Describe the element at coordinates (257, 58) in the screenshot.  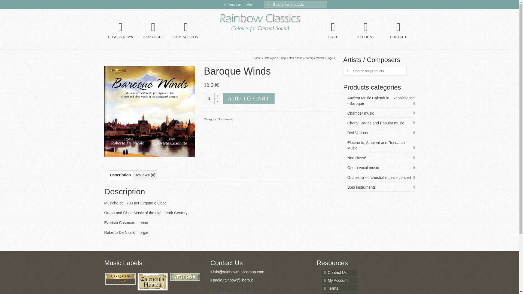
I see `Home` at that location.